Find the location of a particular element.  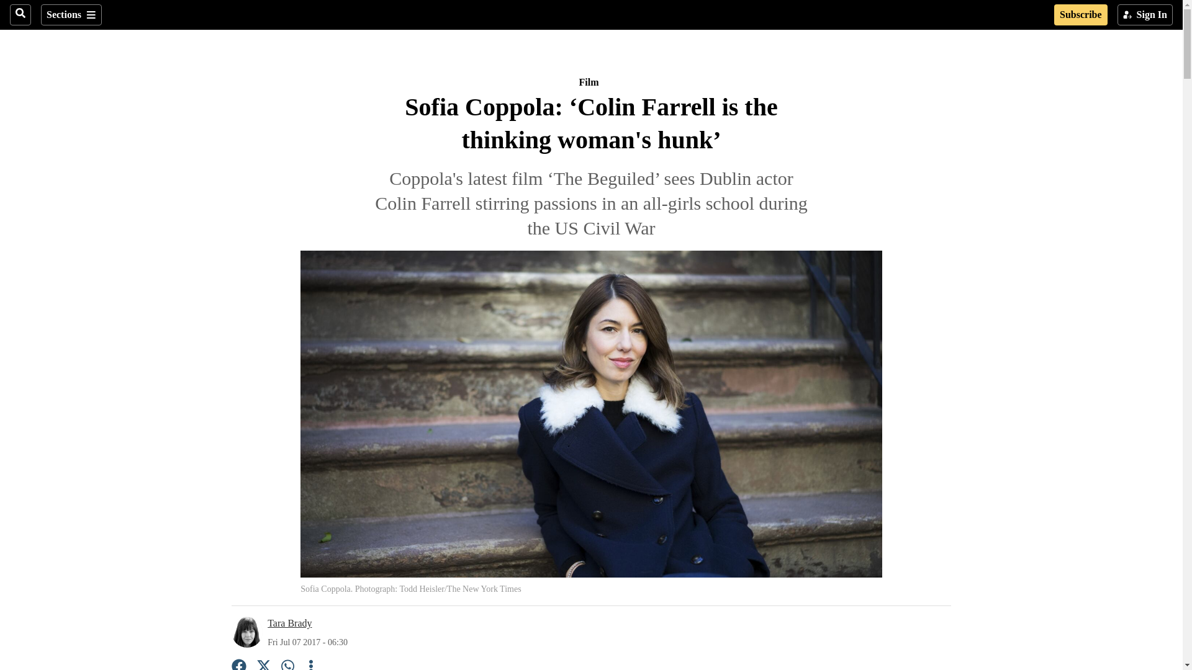

X is located at coordinates (263, 664).